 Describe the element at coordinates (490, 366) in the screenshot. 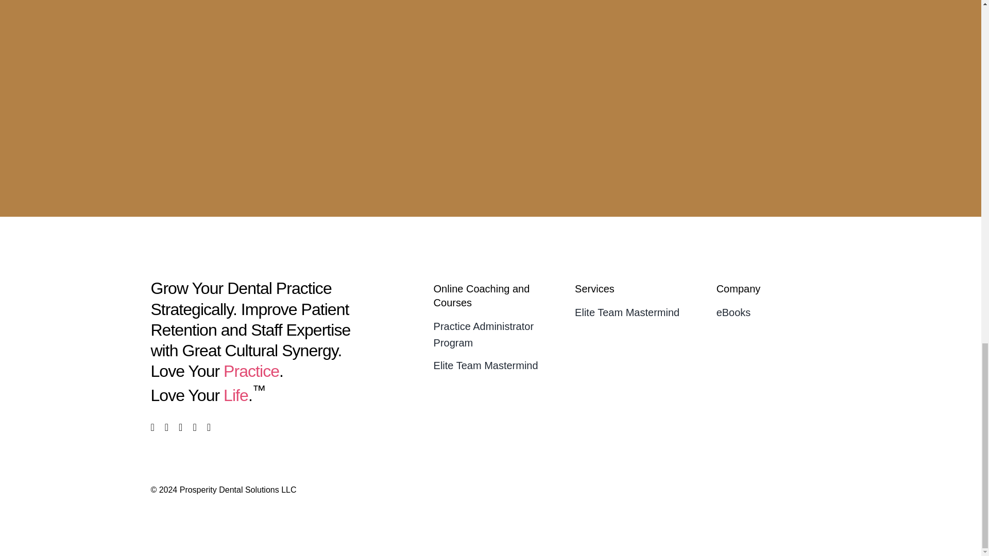

I see `Elite Team Mastermind` at that location.